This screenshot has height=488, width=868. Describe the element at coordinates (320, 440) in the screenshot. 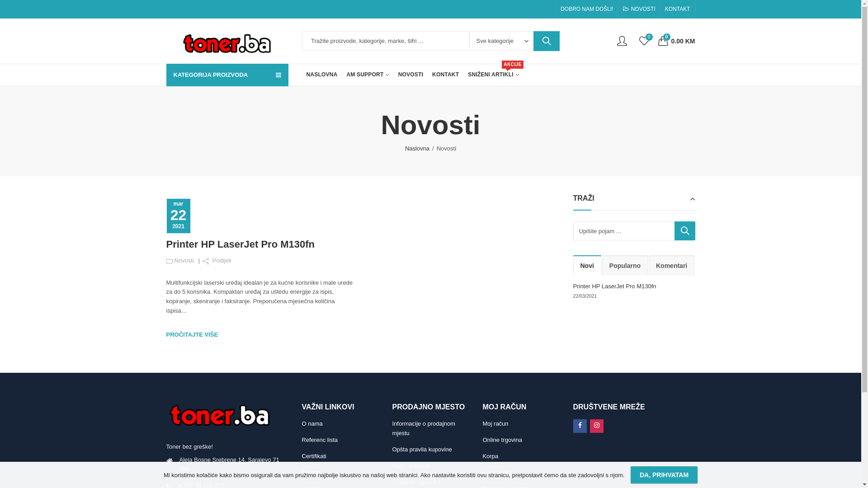

I see `Referenc lista` at that location.